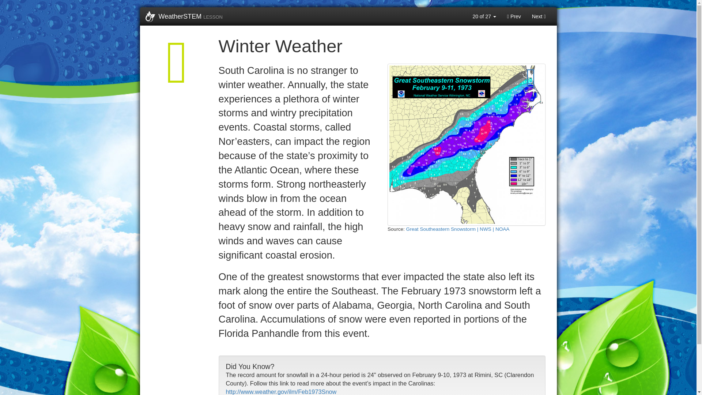 The image size is (702, 395). What do you see at coordinates (184, 16) in the screenshot?
I see `WeatherSTEM LESSON` at bounding box center [184, 16].